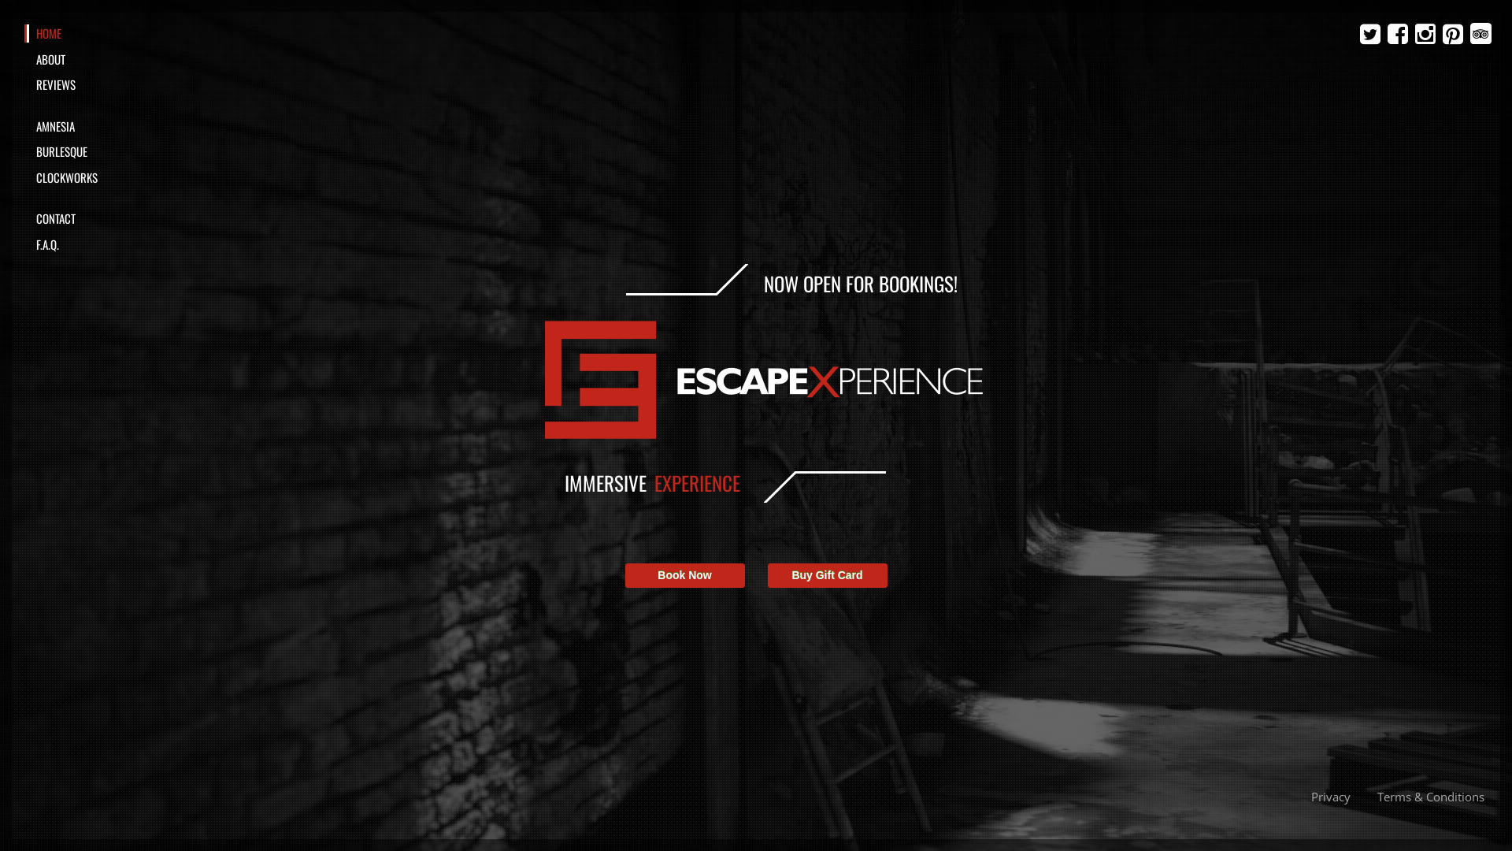  What do you see at coordinates (101, 60) in the screenshot?
I see `ABOUT` at bounding box center [101, 60].